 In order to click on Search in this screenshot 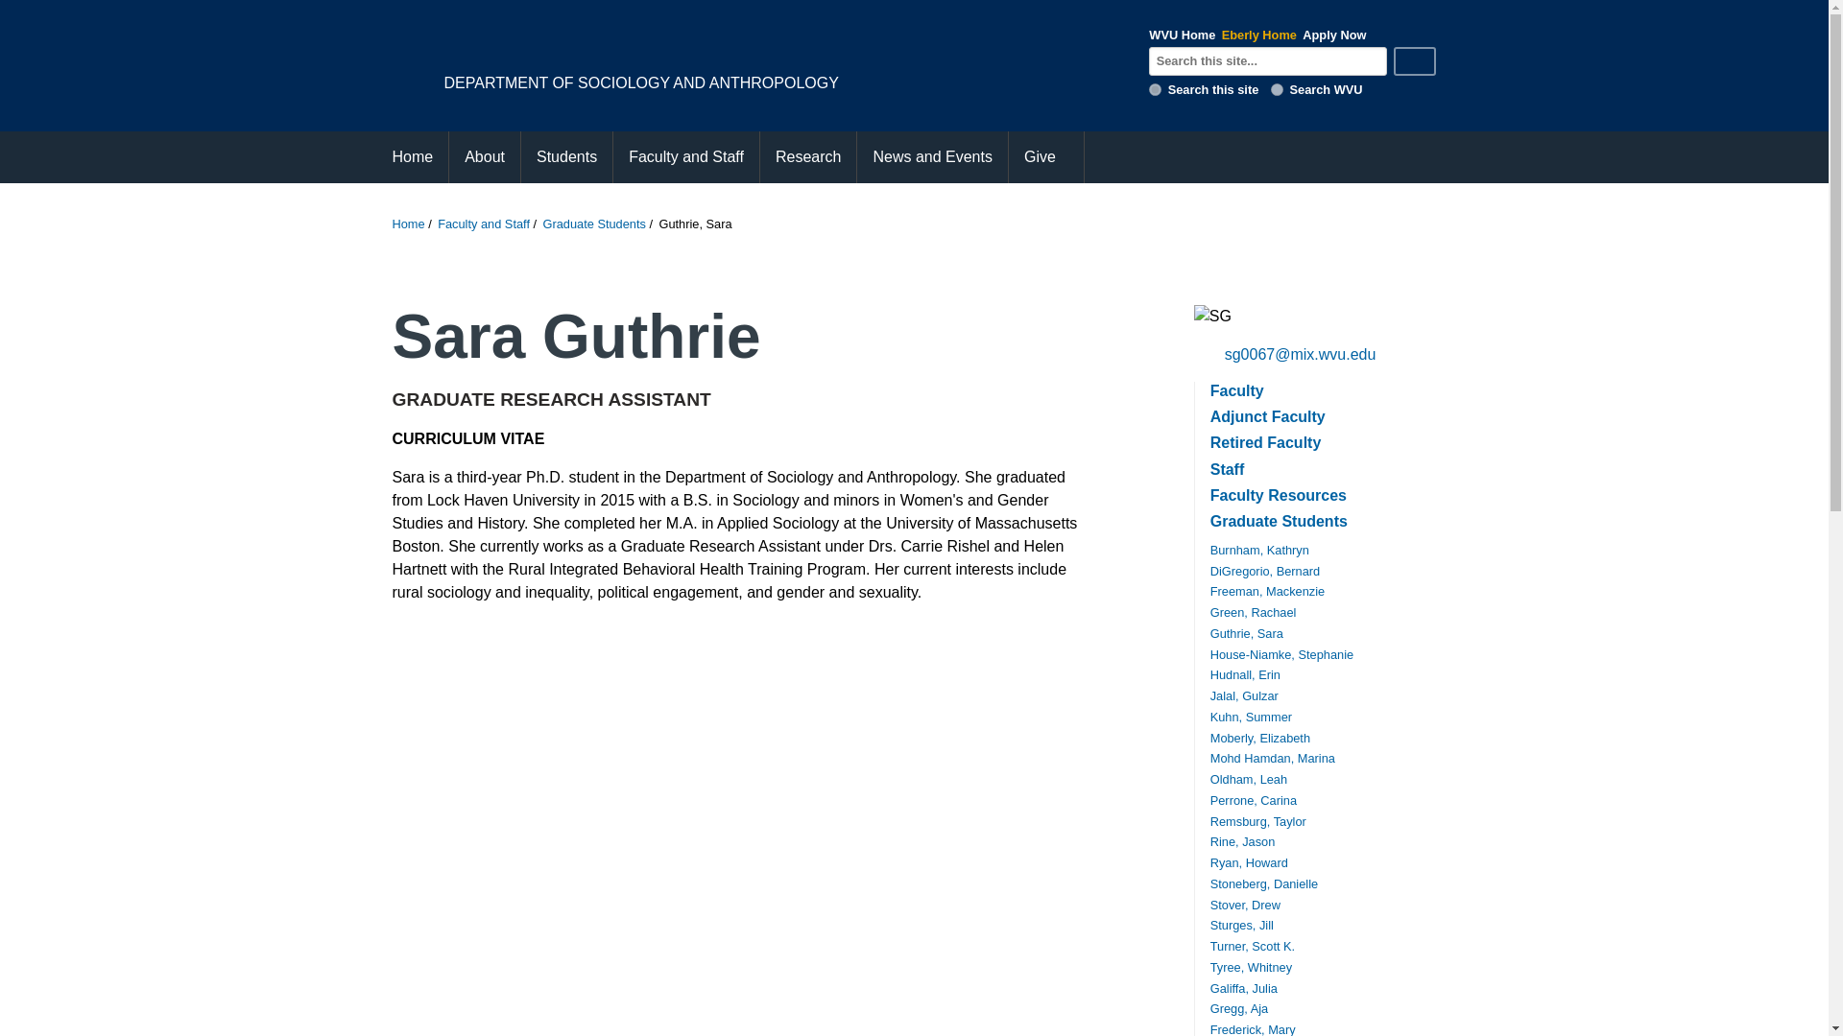, I will do `click(1414, 60)`.